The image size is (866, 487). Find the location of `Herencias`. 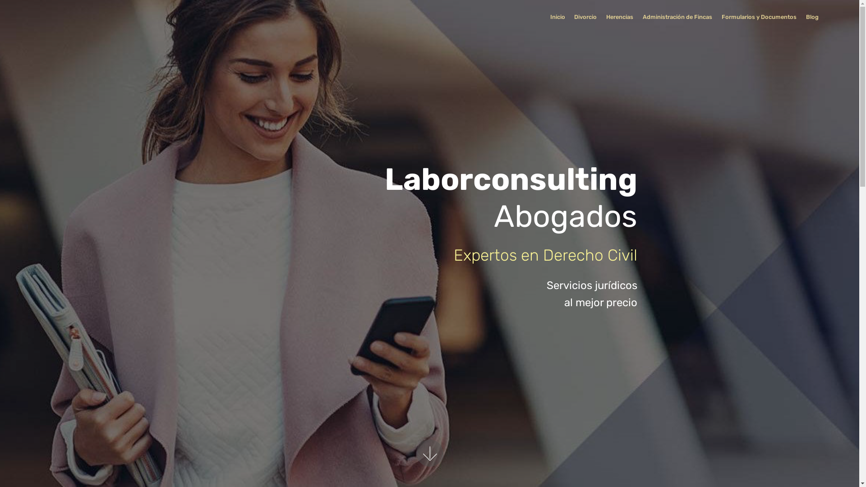

Herencias is located at coordinates (620, 17).